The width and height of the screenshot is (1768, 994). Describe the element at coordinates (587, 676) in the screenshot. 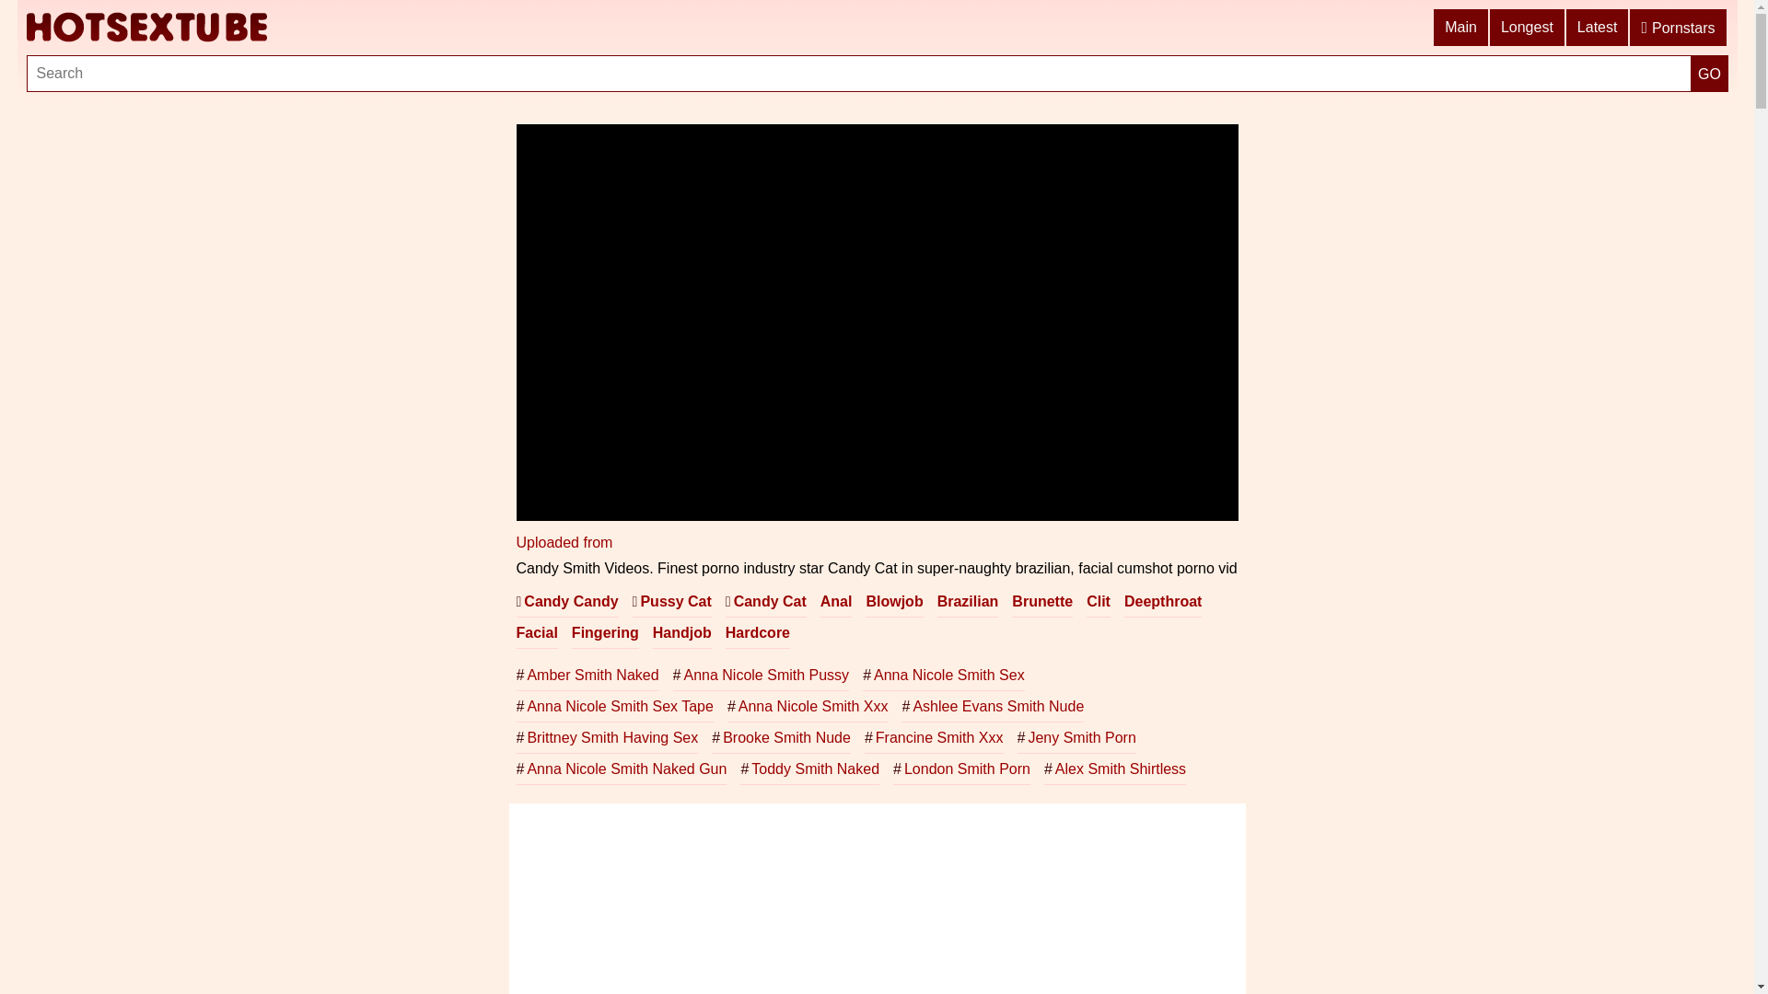

I see `Amber Smith Naked` at that location.